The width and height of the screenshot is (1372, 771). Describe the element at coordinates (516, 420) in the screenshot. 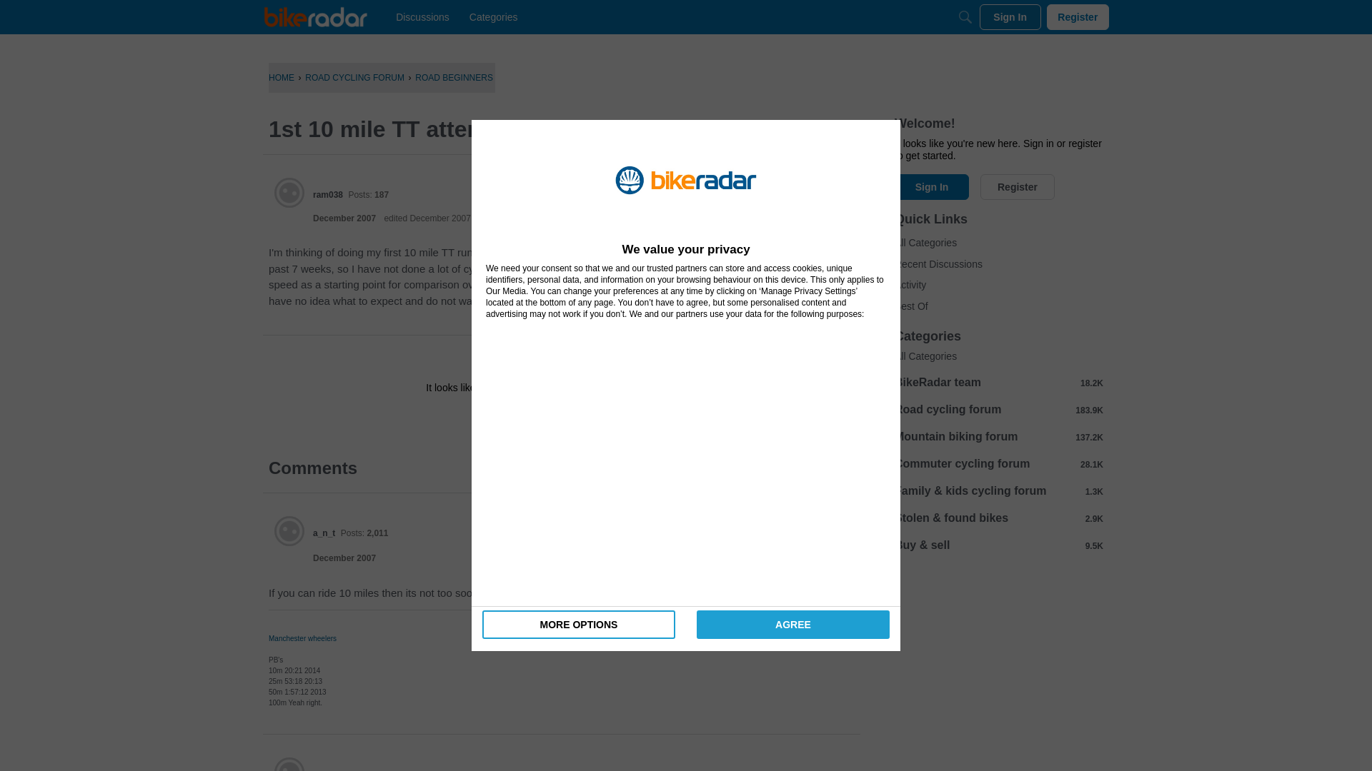

I see `Sign In` at that location.